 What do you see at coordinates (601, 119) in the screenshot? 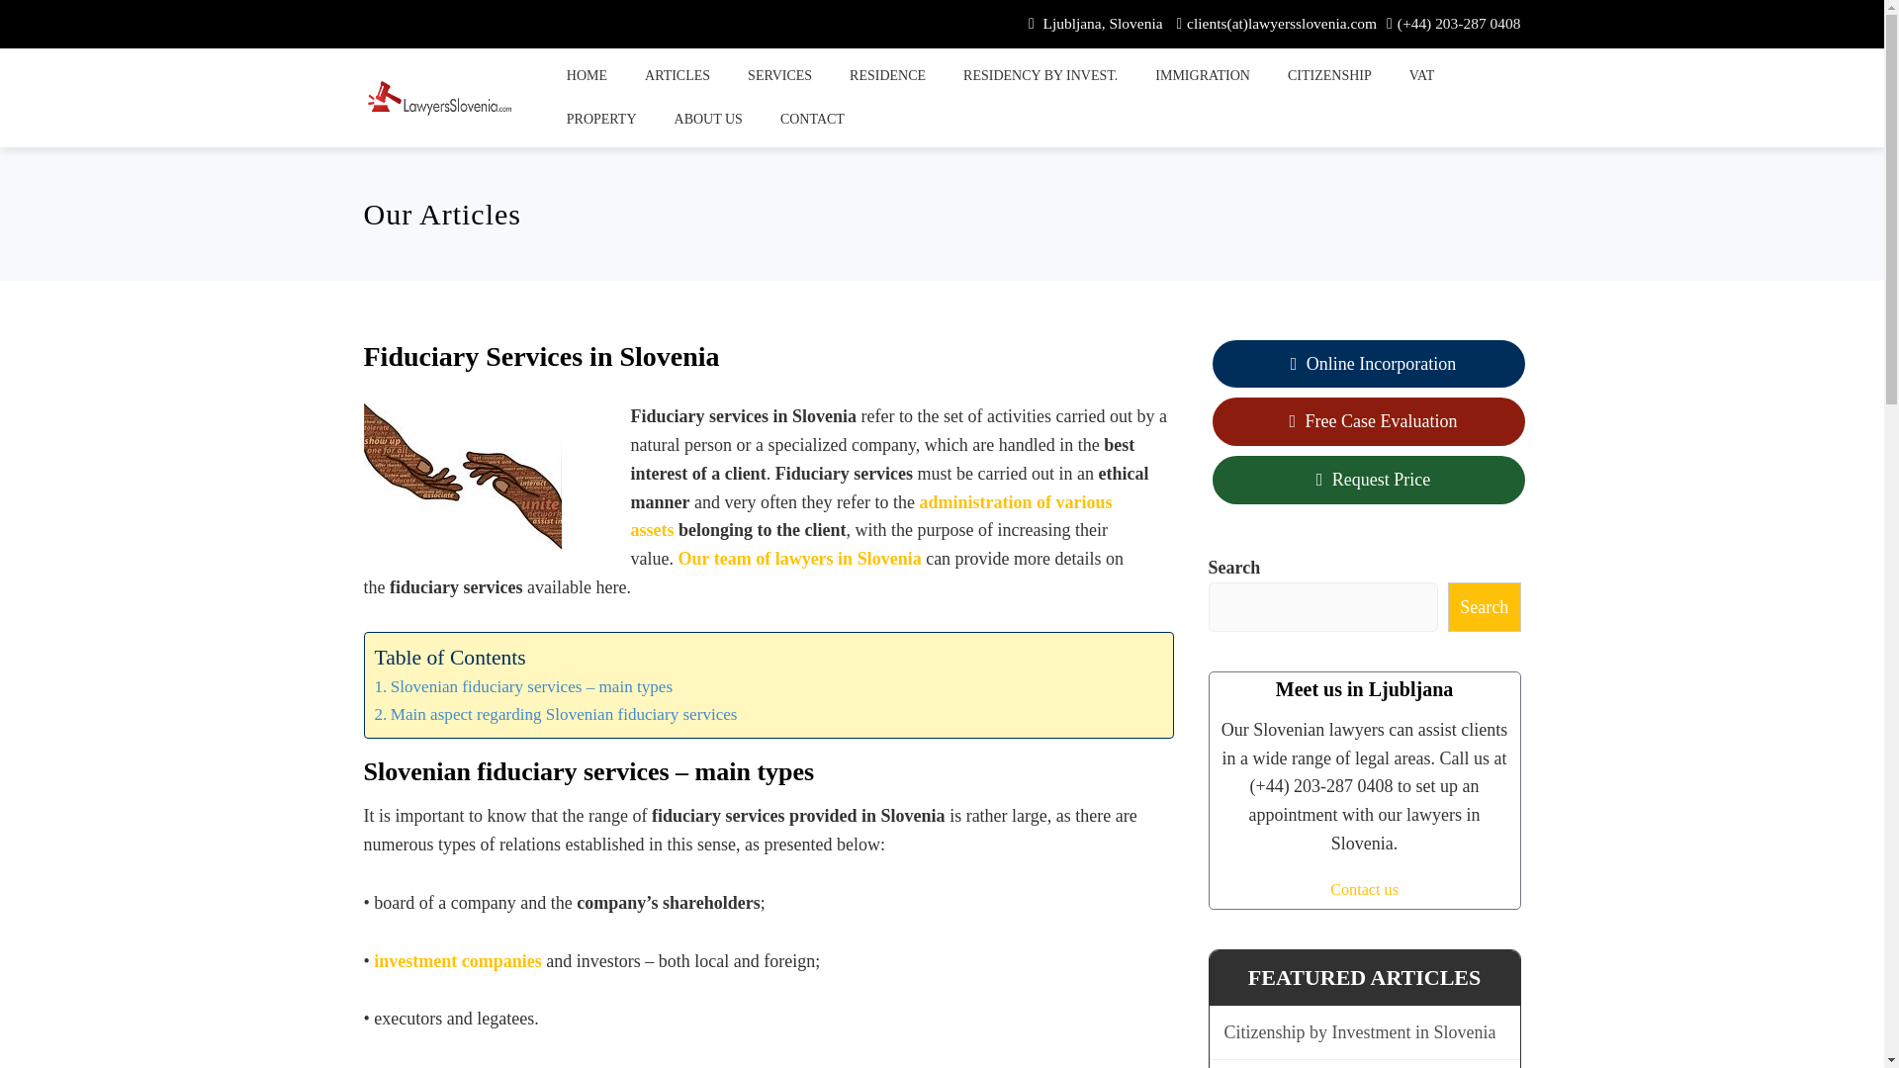
I see `PROPERTY` at bounding box center [601, 119].